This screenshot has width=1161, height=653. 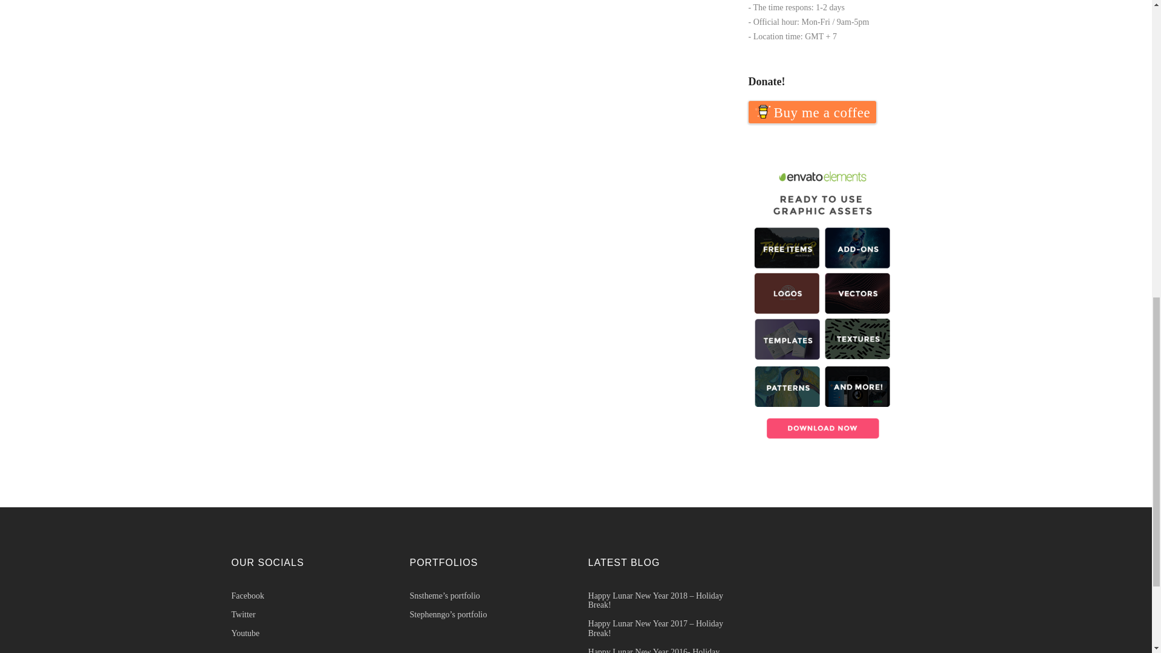 I want to click on Buy me a coffee, so click(x=813, y=112).